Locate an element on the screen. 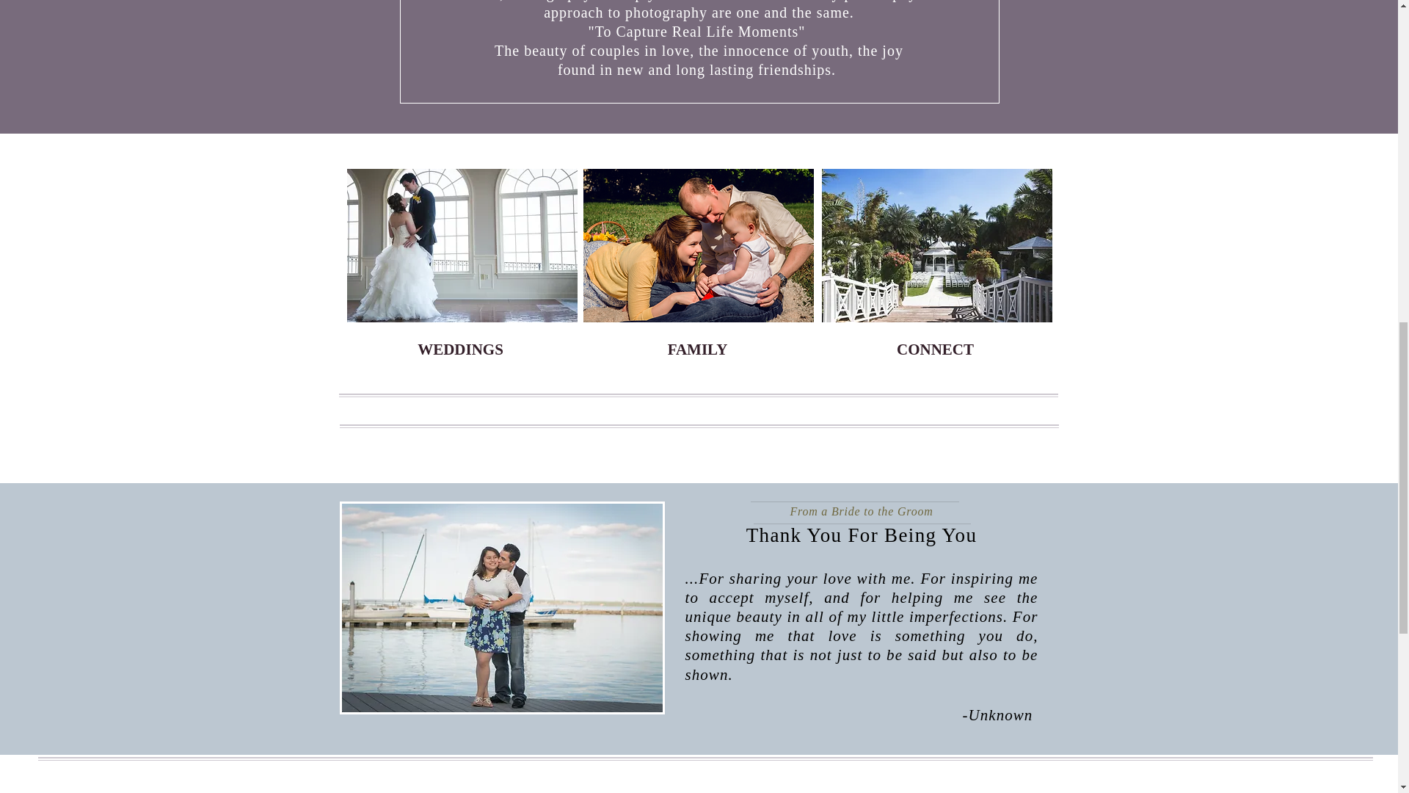 This screenshot has height=793, width=1409. FAMILY is located at coordinates (696, 350).